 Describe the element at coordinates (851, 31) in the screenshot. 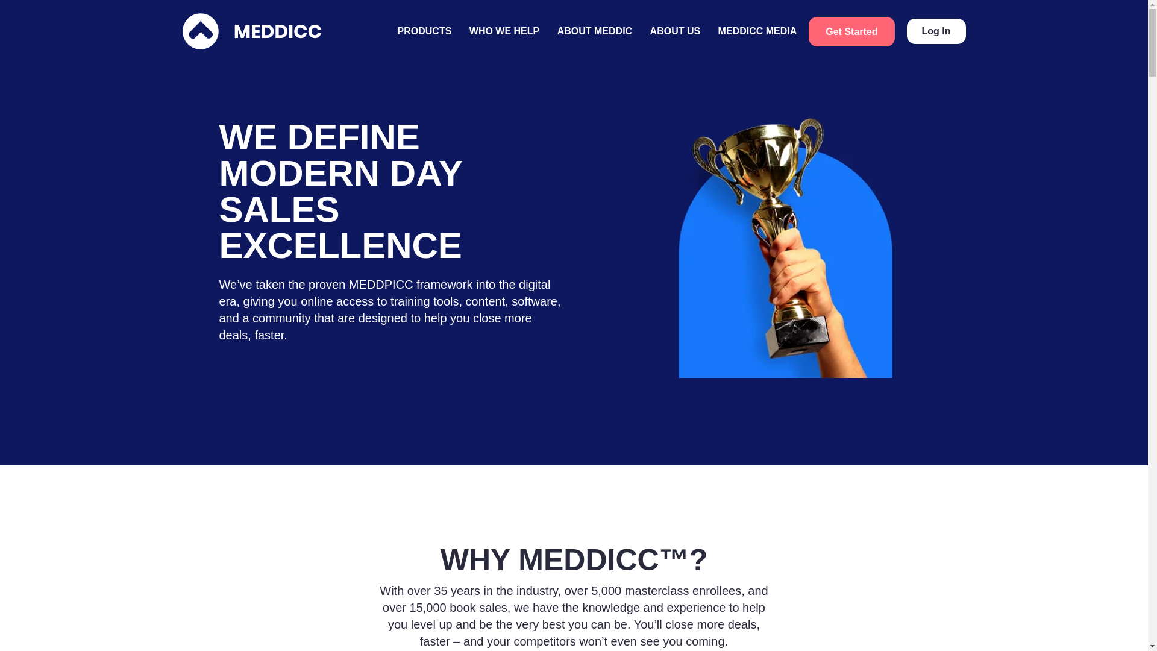

I see `Get Started` at that location.